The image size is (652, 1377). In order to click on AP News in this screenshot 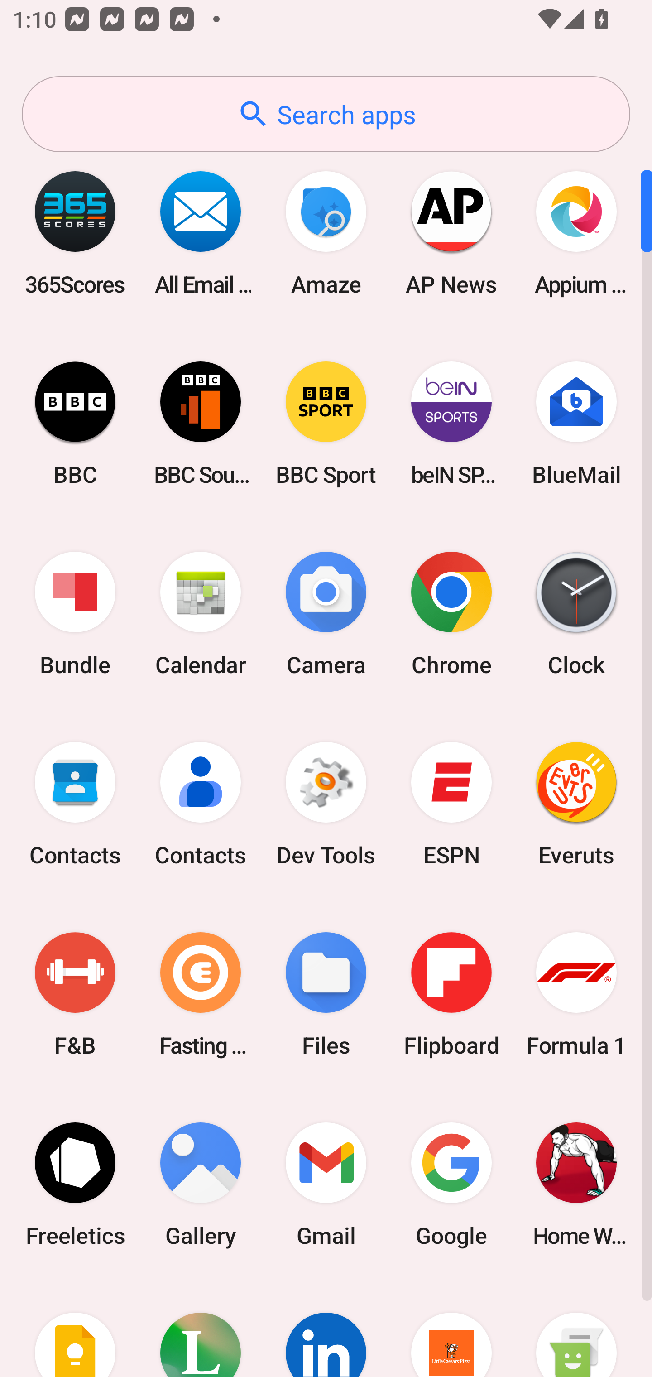, I will do `click(451, 233)`.